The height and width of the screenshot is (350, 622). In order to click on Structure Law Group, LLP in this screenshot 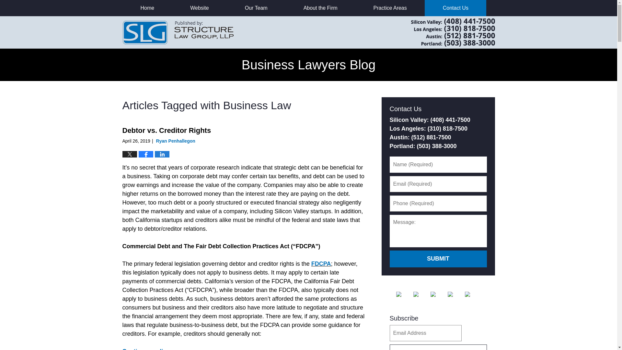, I will do `click(444, 32)`.